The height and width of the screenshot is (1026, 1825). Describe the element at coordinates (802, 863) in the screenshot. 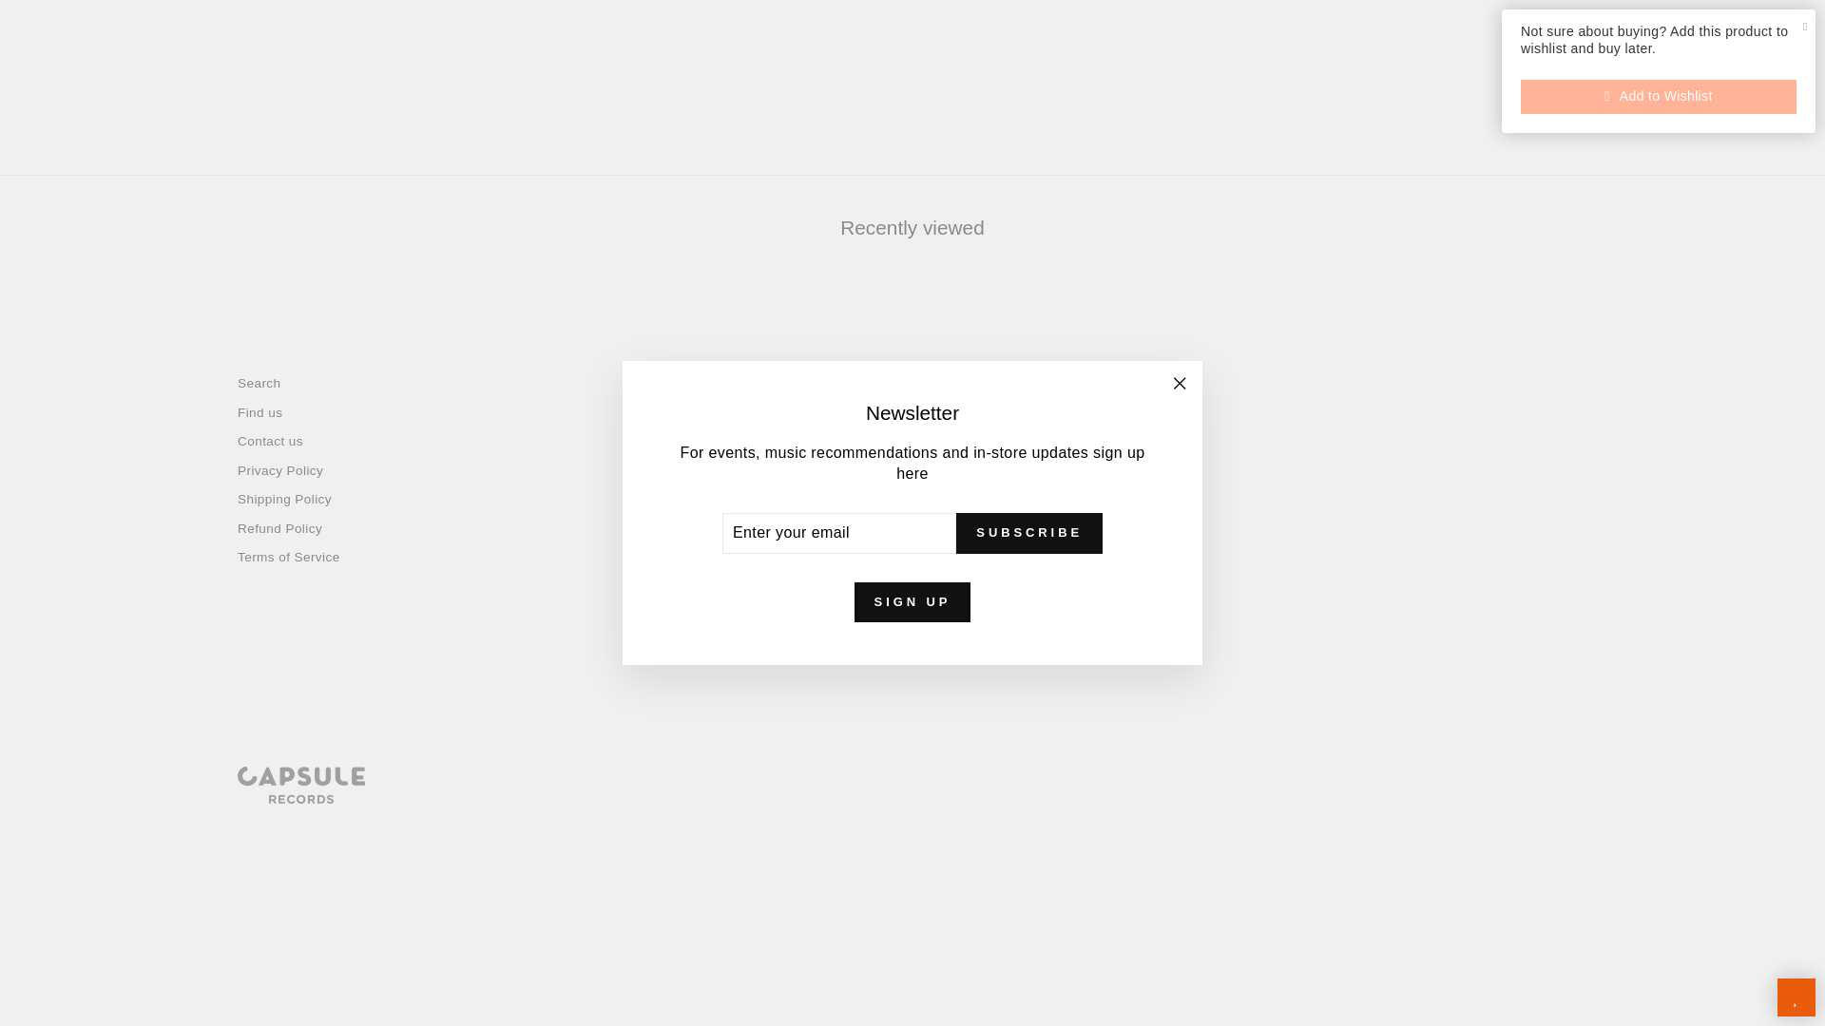

I see `Diners Club` at that location.